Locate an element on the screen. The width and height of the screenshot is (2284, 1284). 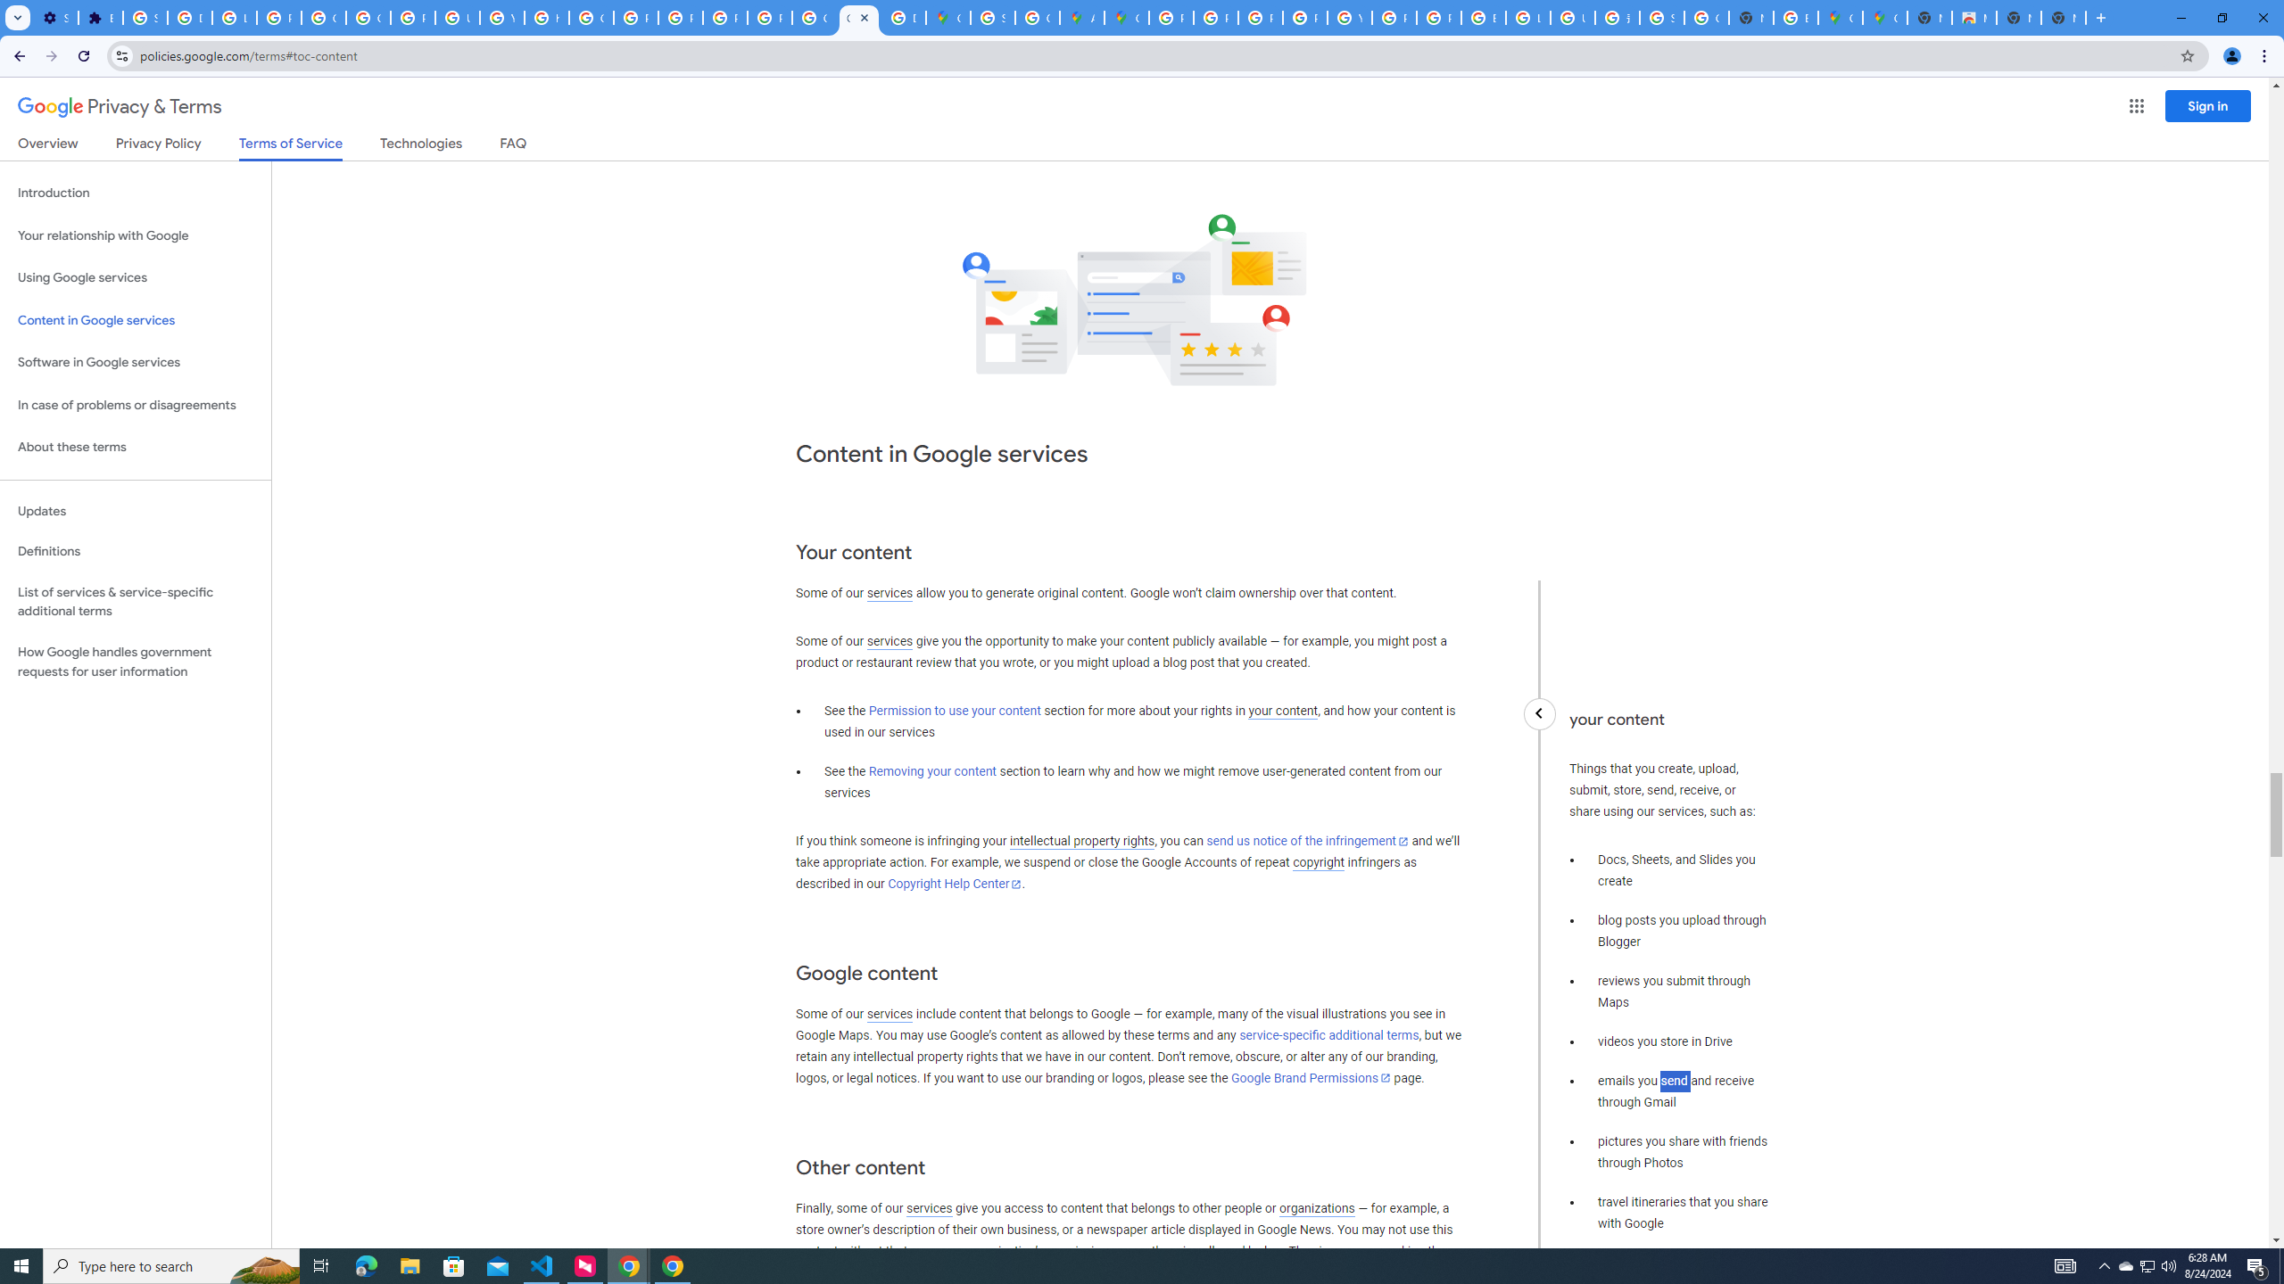
Settings - On startup is located at coordinates (55, 18).